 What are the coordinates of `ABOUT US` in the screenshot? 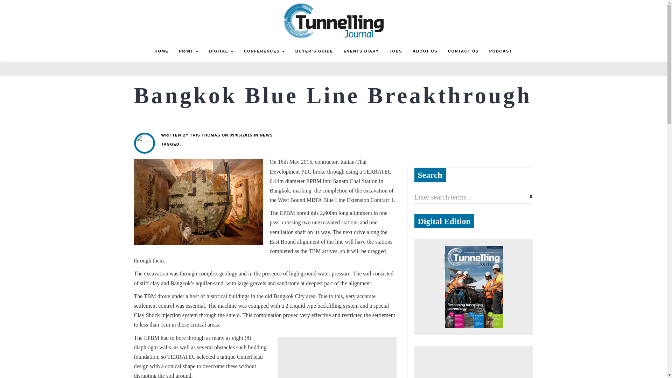 It's located at (425, 51).